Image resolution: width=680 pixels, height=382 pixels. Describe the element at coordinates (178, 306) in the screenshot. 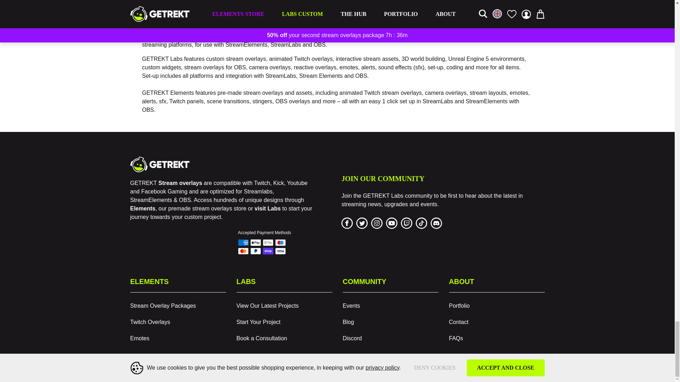

I see `Stream Overlays` at that location.